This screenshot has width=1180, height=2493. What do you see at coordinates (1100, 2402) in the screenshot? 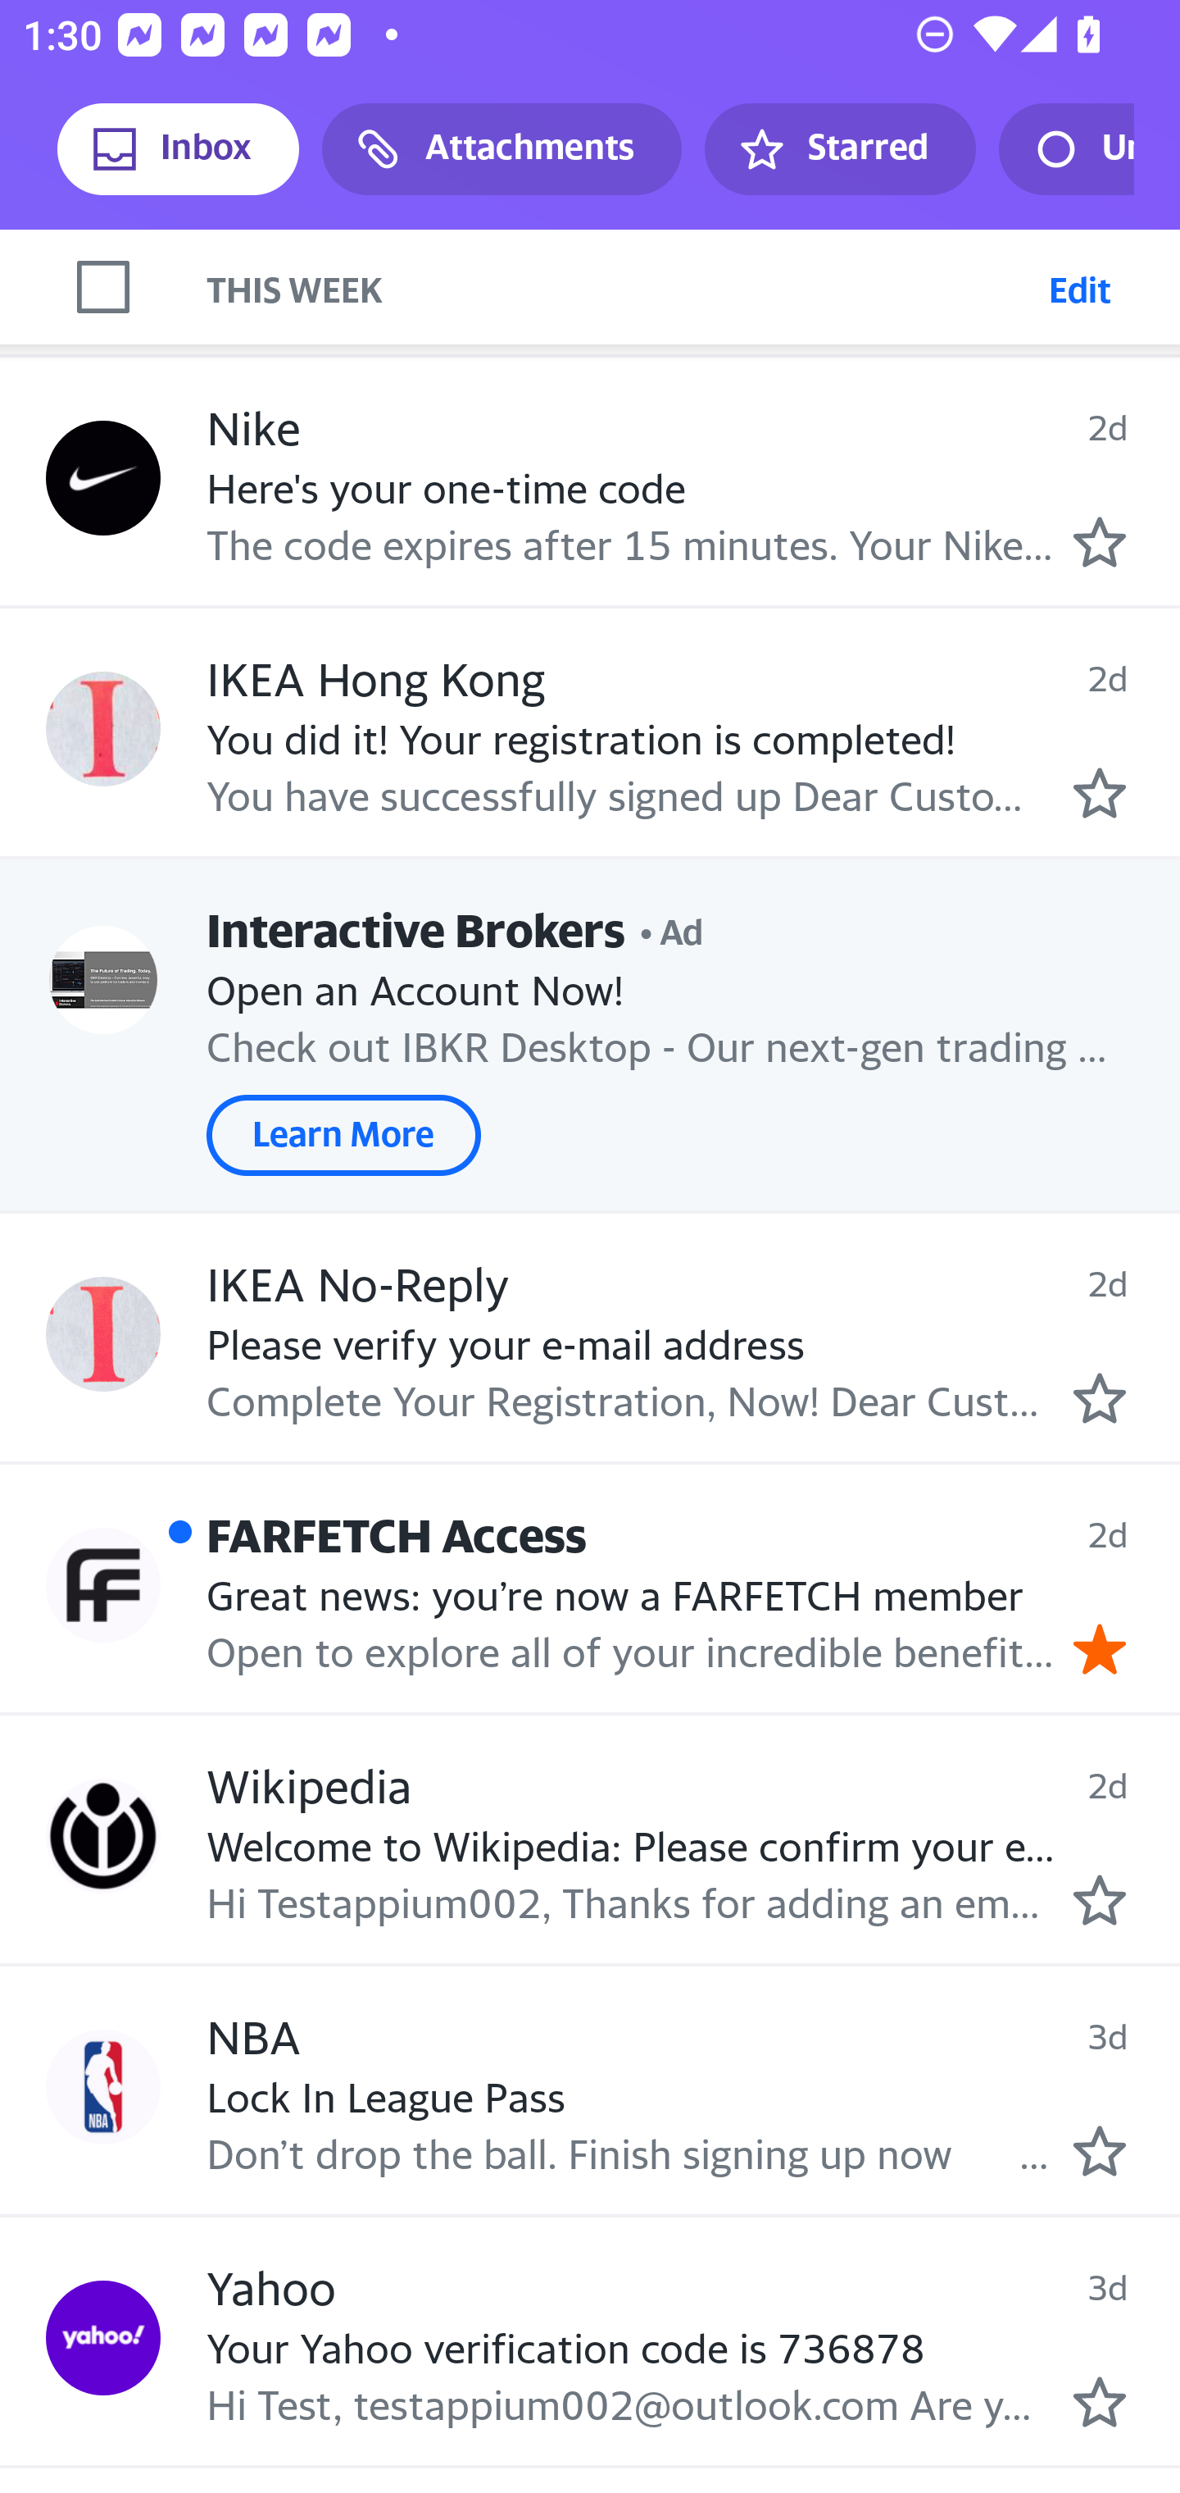
I see `Mark as starred.` at bounding box center [1100, 2402].